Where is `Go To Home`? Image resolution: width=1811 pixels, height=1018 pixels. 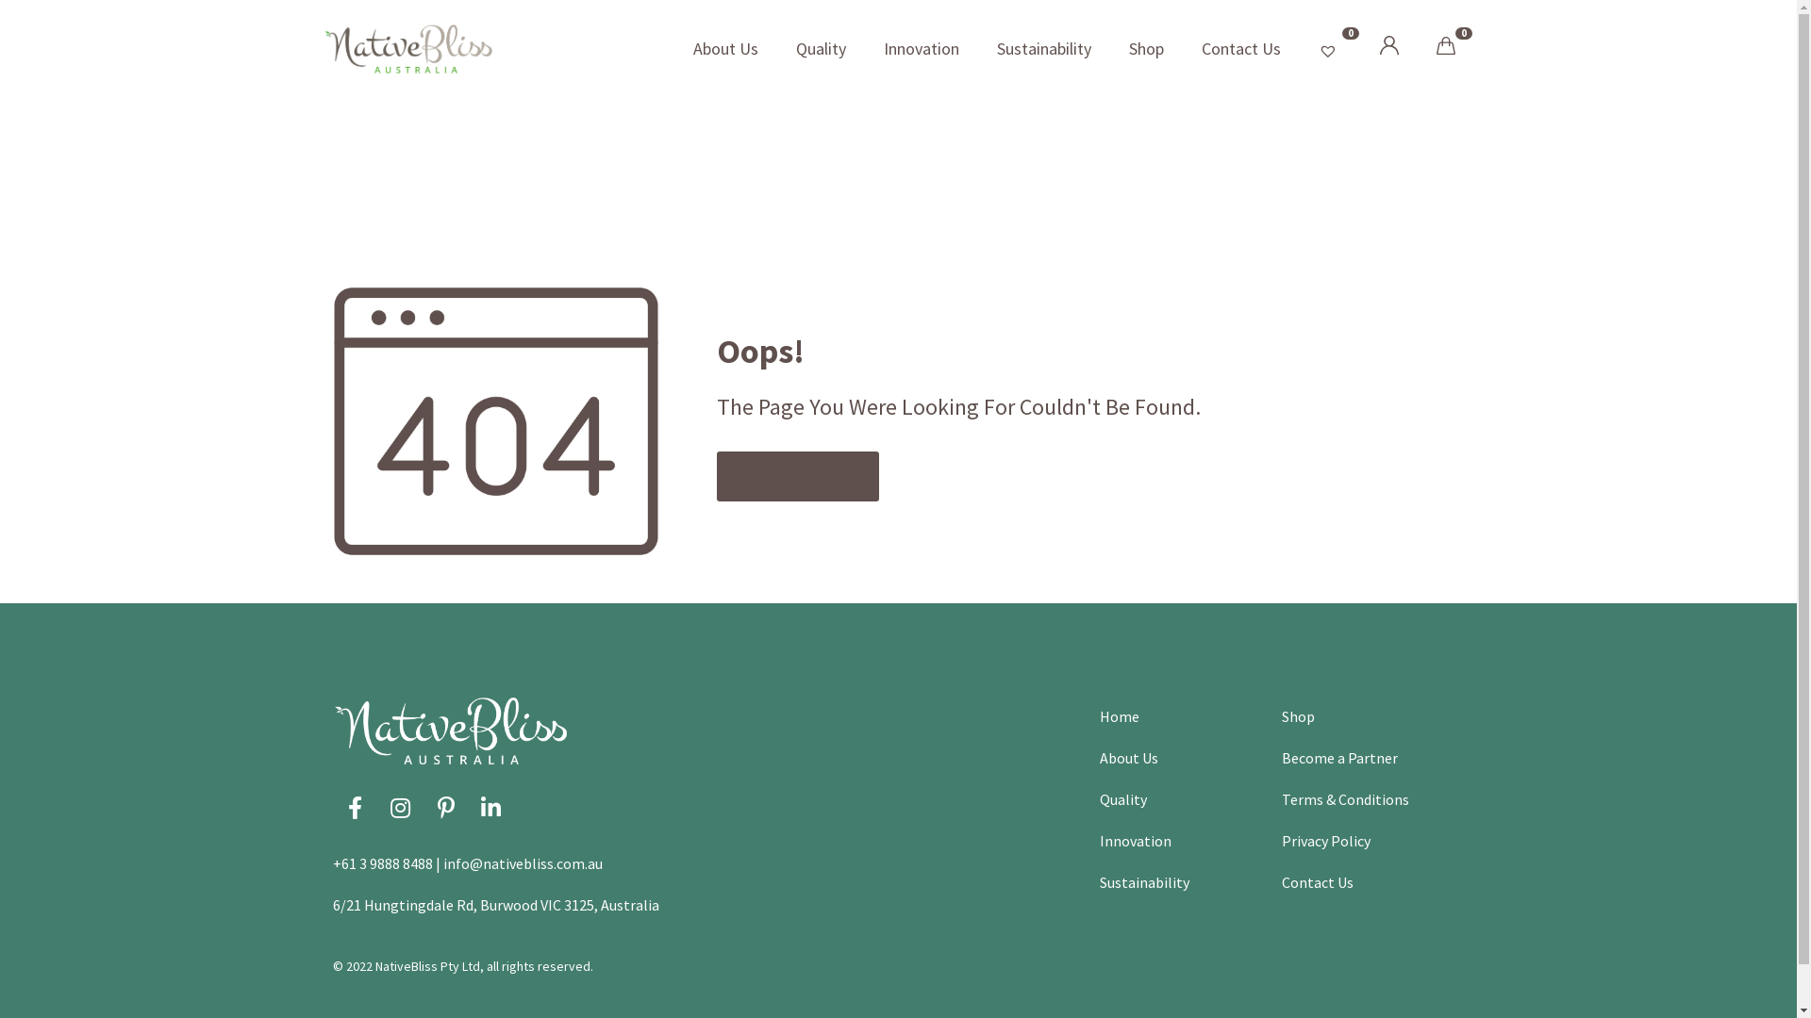
Go To Home is located at coordinates (798, 477).